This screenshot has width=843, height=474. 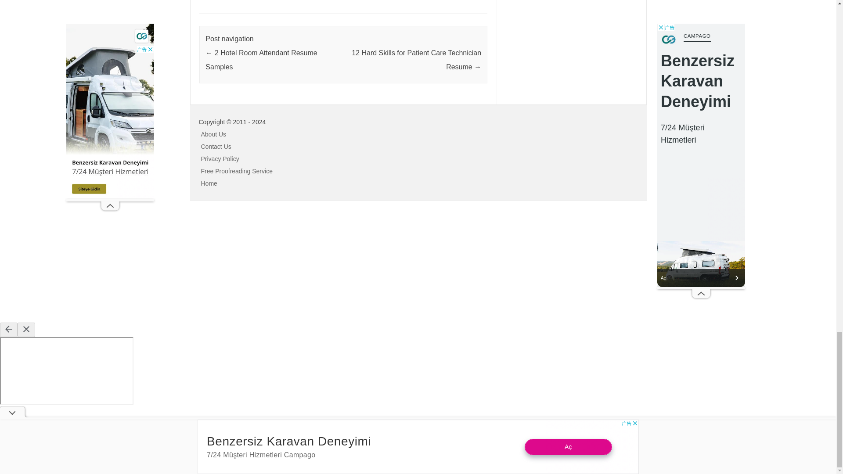 I want to click on Advertisement, so click(x=66, y=266).